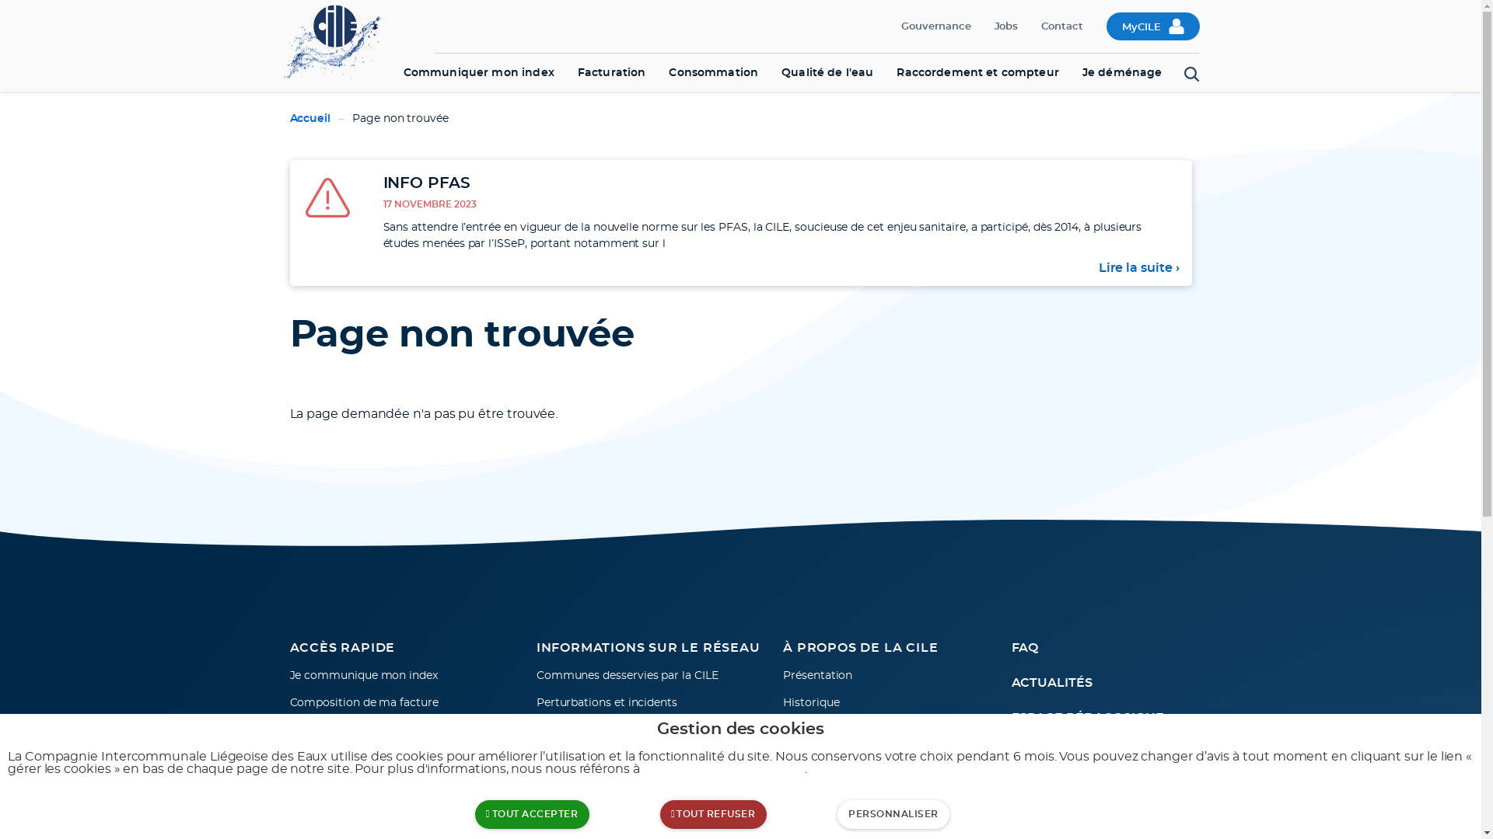 The image size is (1493, 839). What do you see at coordinates (891, 785) in the screenshot?
I see `La CILE et l'environnement` at bounding box center [891, 785].